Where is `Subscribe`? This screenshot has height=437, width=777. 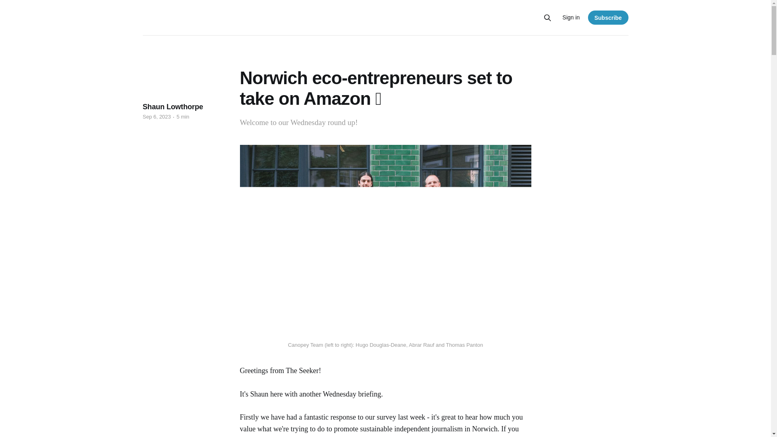 Subscribe is located at coordinates (608, 17).